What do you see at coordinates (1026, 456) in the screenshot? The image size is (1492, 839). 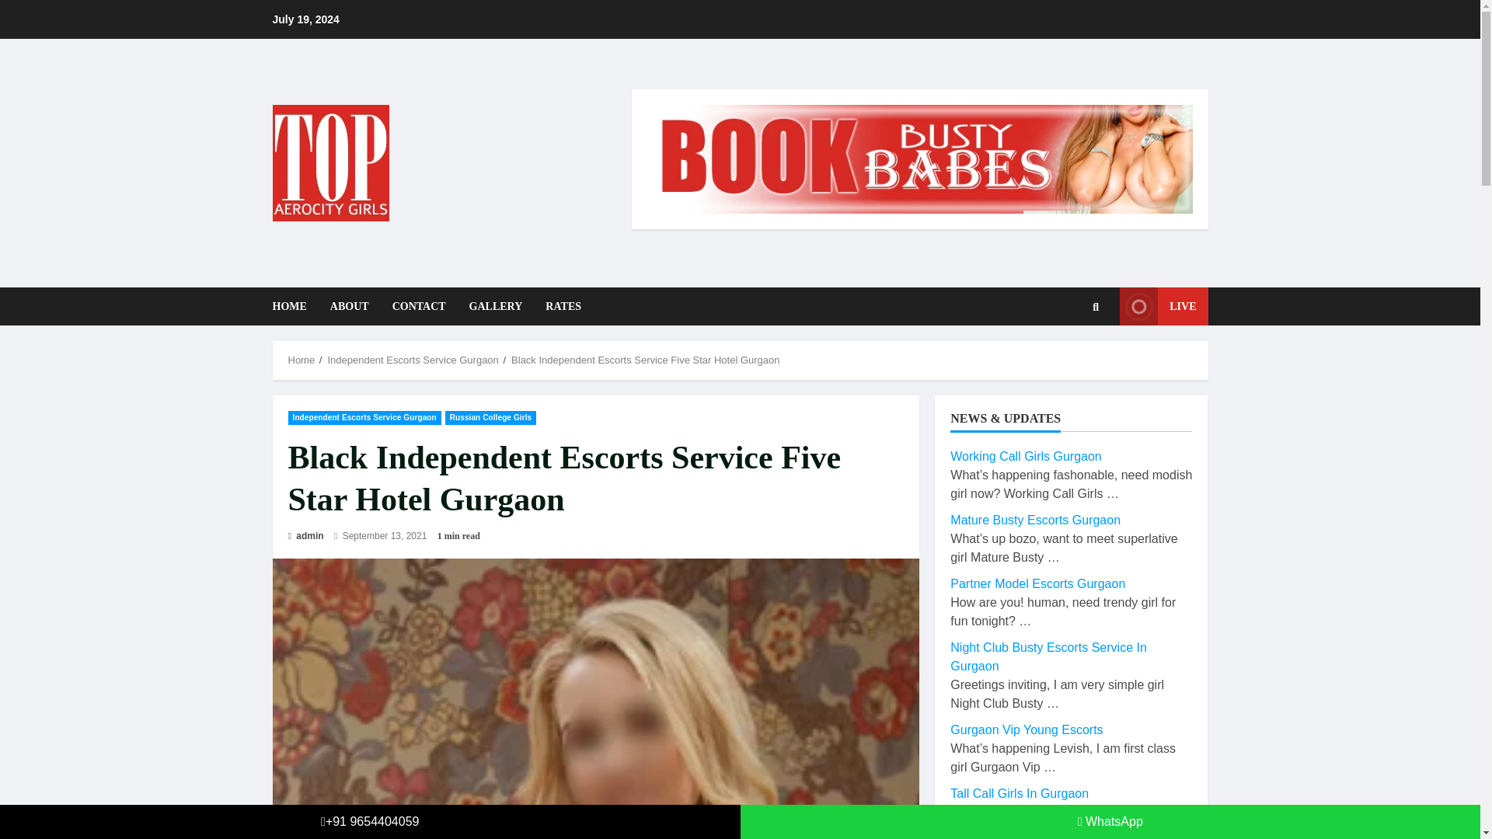 I see `Working Call Girls Gurgaon` at bounding box center [1026, 456].